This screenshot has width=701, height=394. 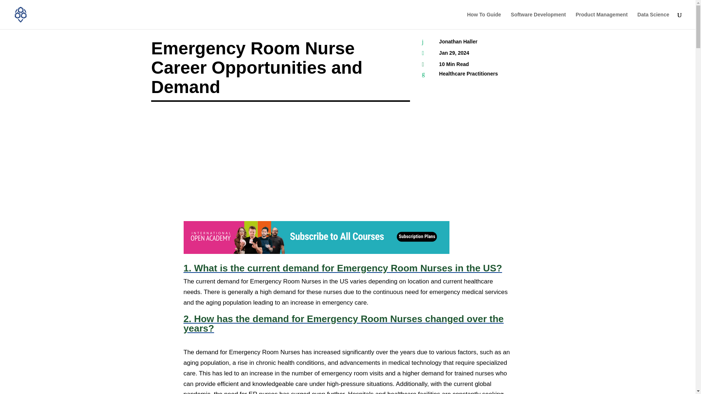 What do you see at coordinates (484, 20) in the screenshot?
I see `How To Guide` at bounding box center [484, 20].